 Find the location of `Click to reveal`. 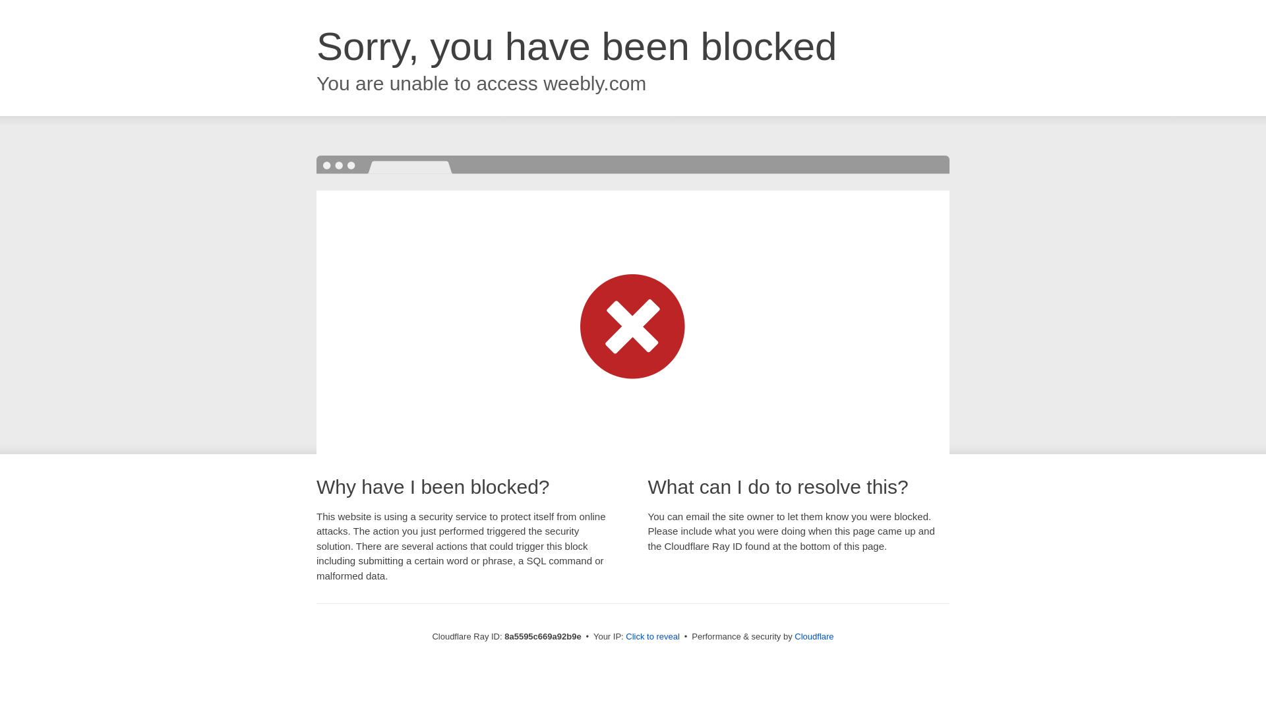

Click to reveal is located at coordinates (653, 637).